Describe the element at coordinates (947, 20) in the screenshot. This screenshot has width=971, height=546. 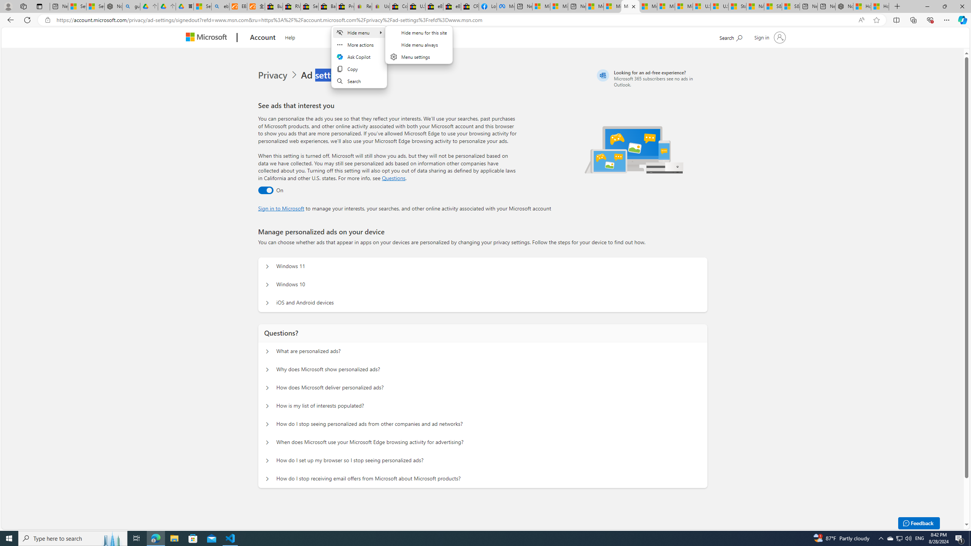
I see `Settings and more (Alt+F)` at that location.